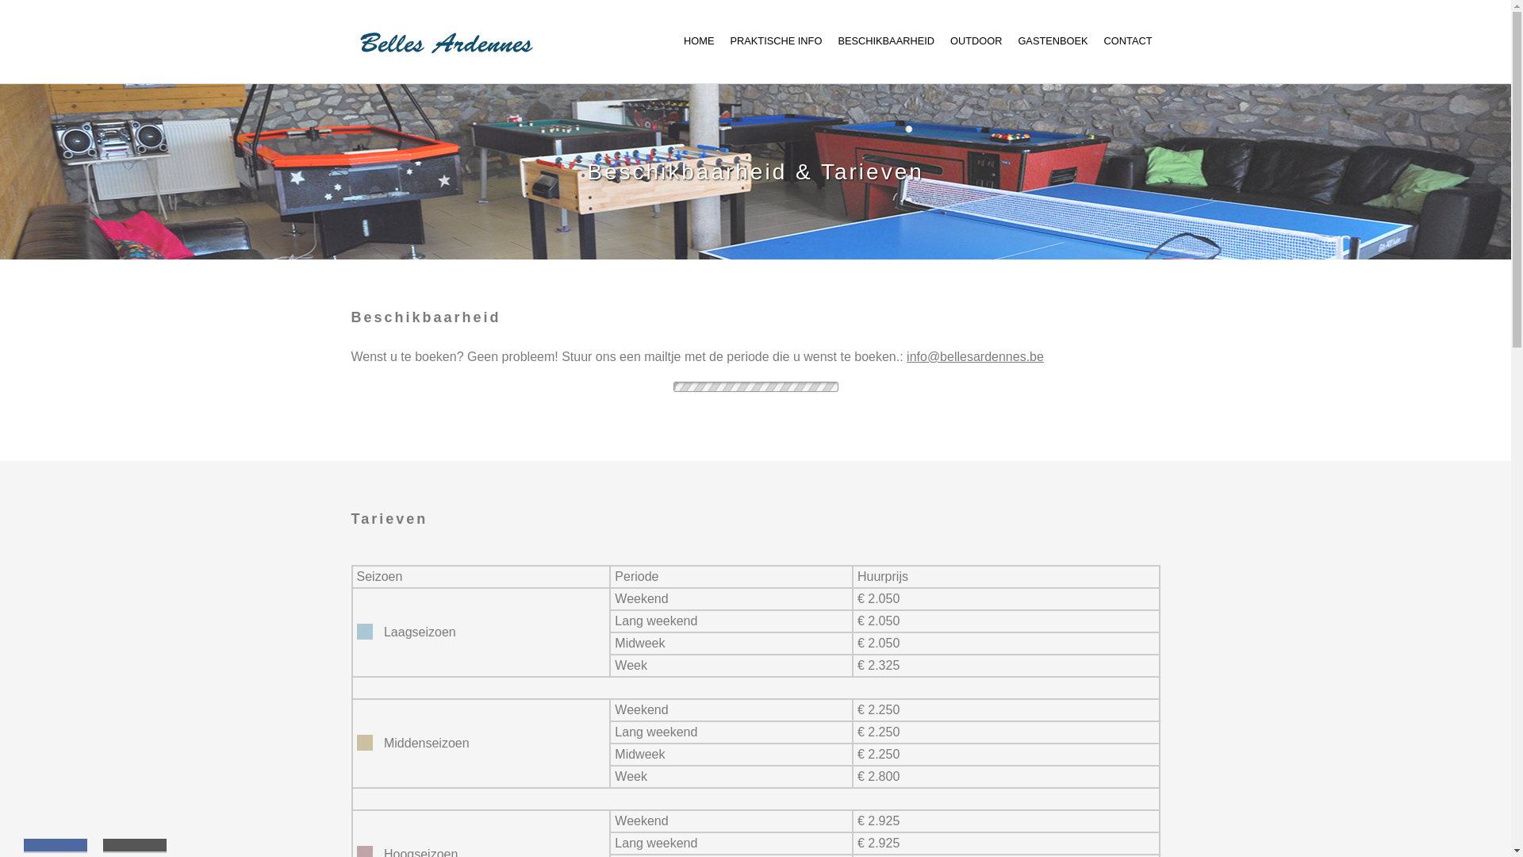 Image resolution: width=1523 pixels, height=857 pixels. Describe the element at coordinates (699, 41) in the screenshot. I see `HOME` at that location.